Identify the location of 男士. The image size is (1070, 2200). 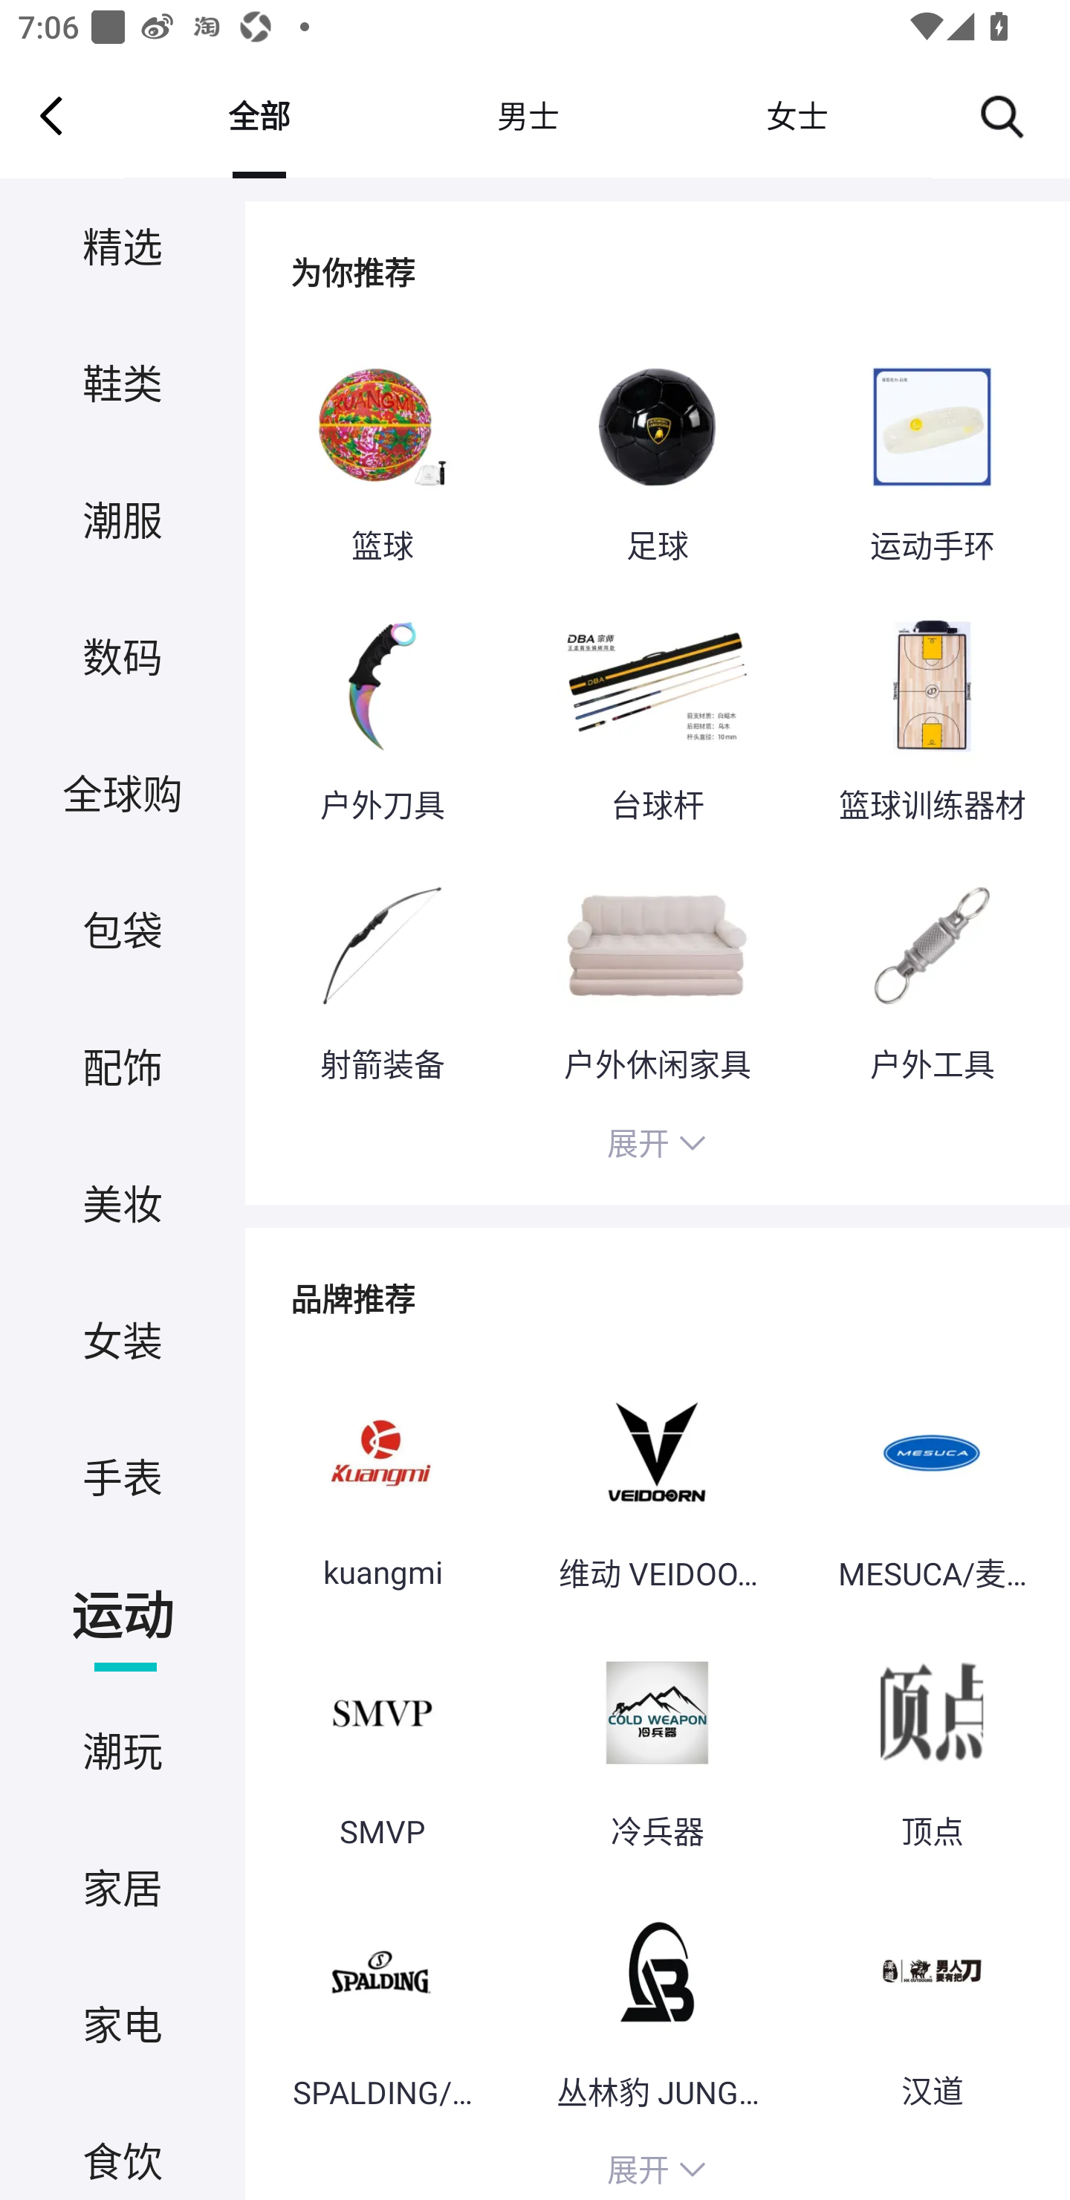
(528, 115).